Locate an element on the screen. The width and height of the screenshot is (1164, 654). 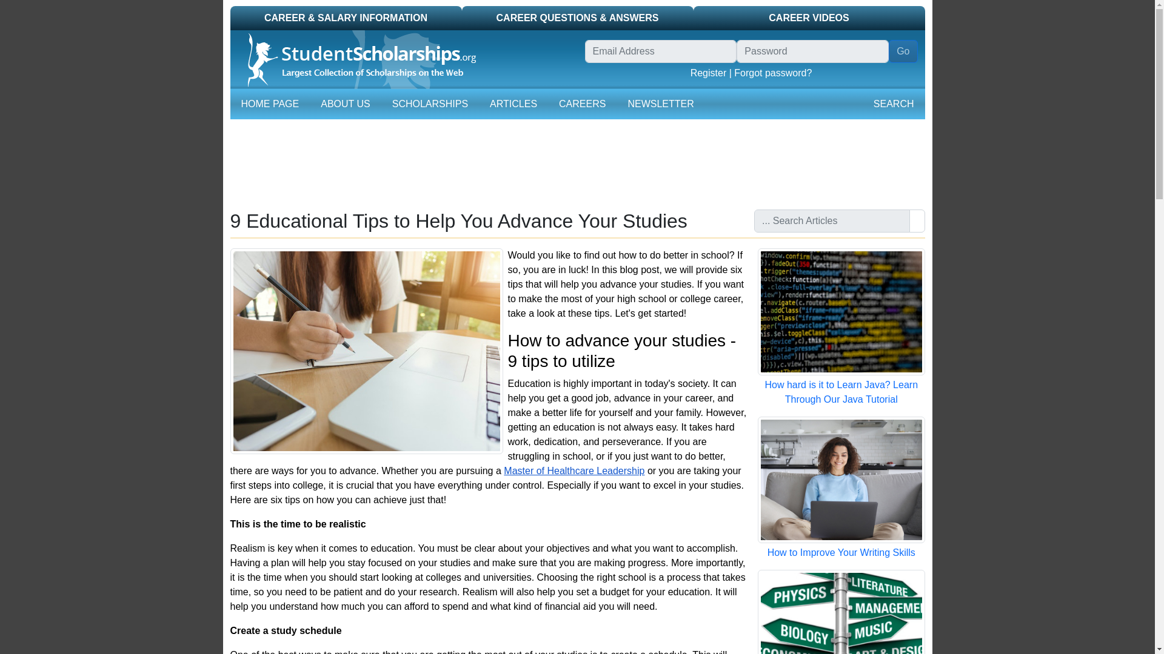
SCHOLARSHIPS is located at coordinates (430, 104).